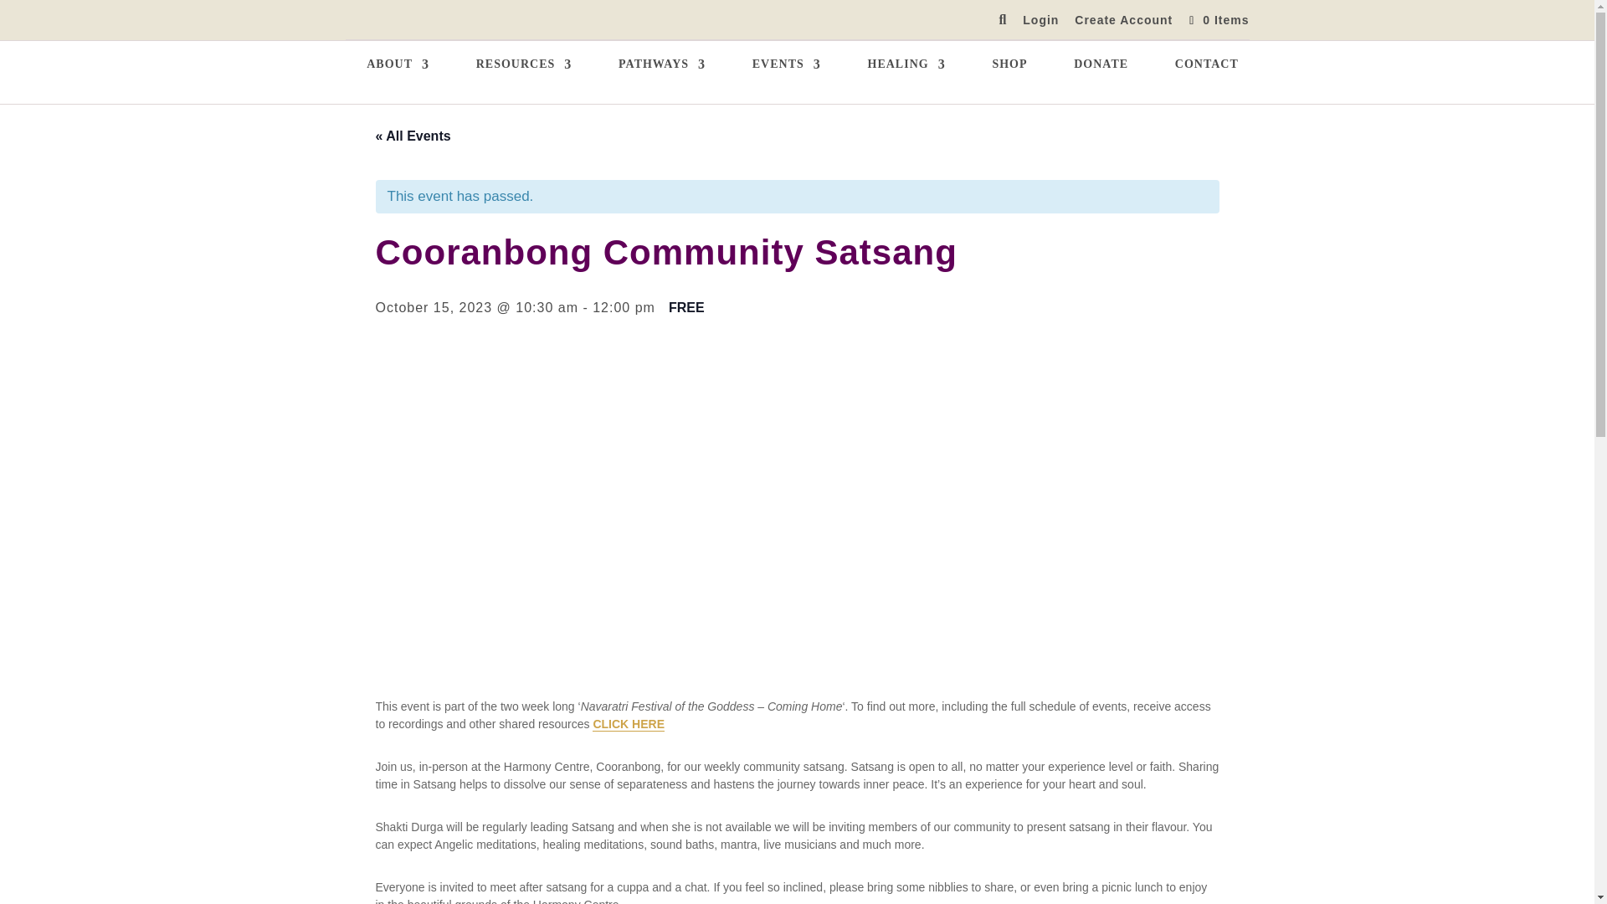 Image resolution: width=1607 pixels, height=904 pixels. I want to click on Create Account, so click(1123, 23).